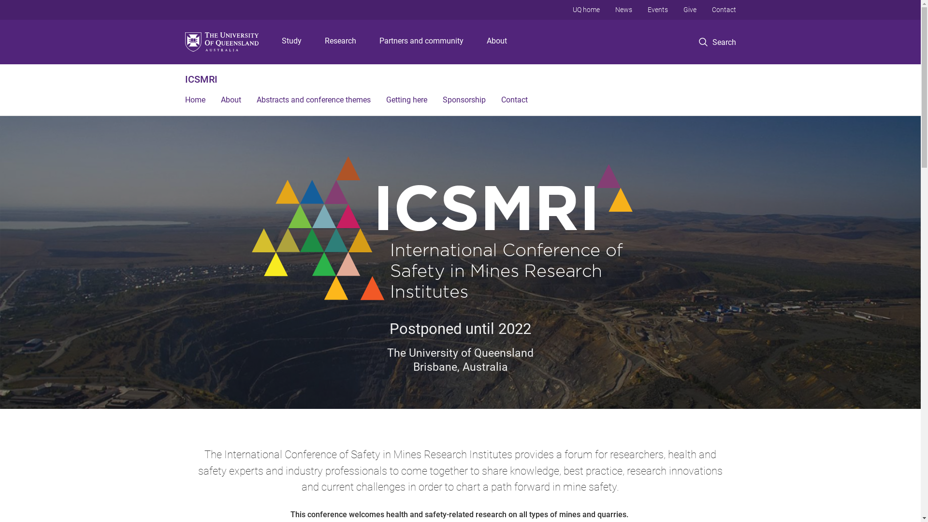  Describe the element at coordinates (658, 10) in the screenshot. I see `Events` at that location.